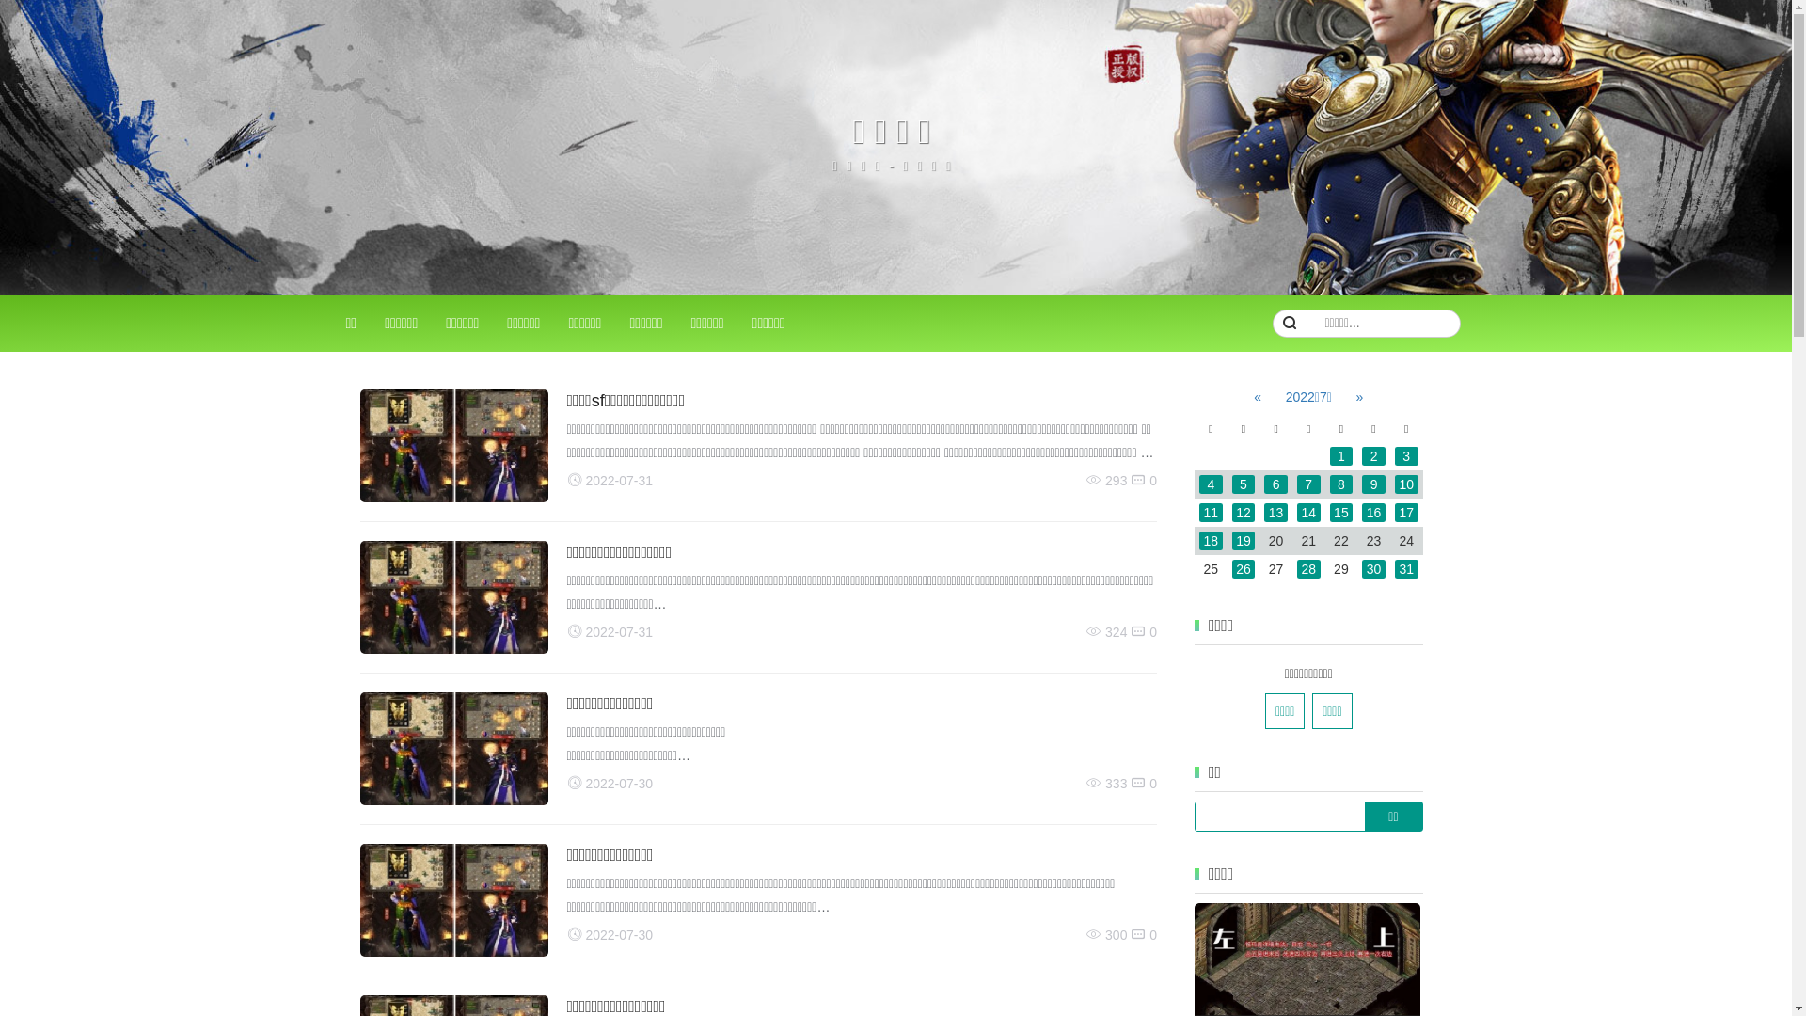 The image size is (1806, 1016). I want to click on 1, so click(1341, 456).